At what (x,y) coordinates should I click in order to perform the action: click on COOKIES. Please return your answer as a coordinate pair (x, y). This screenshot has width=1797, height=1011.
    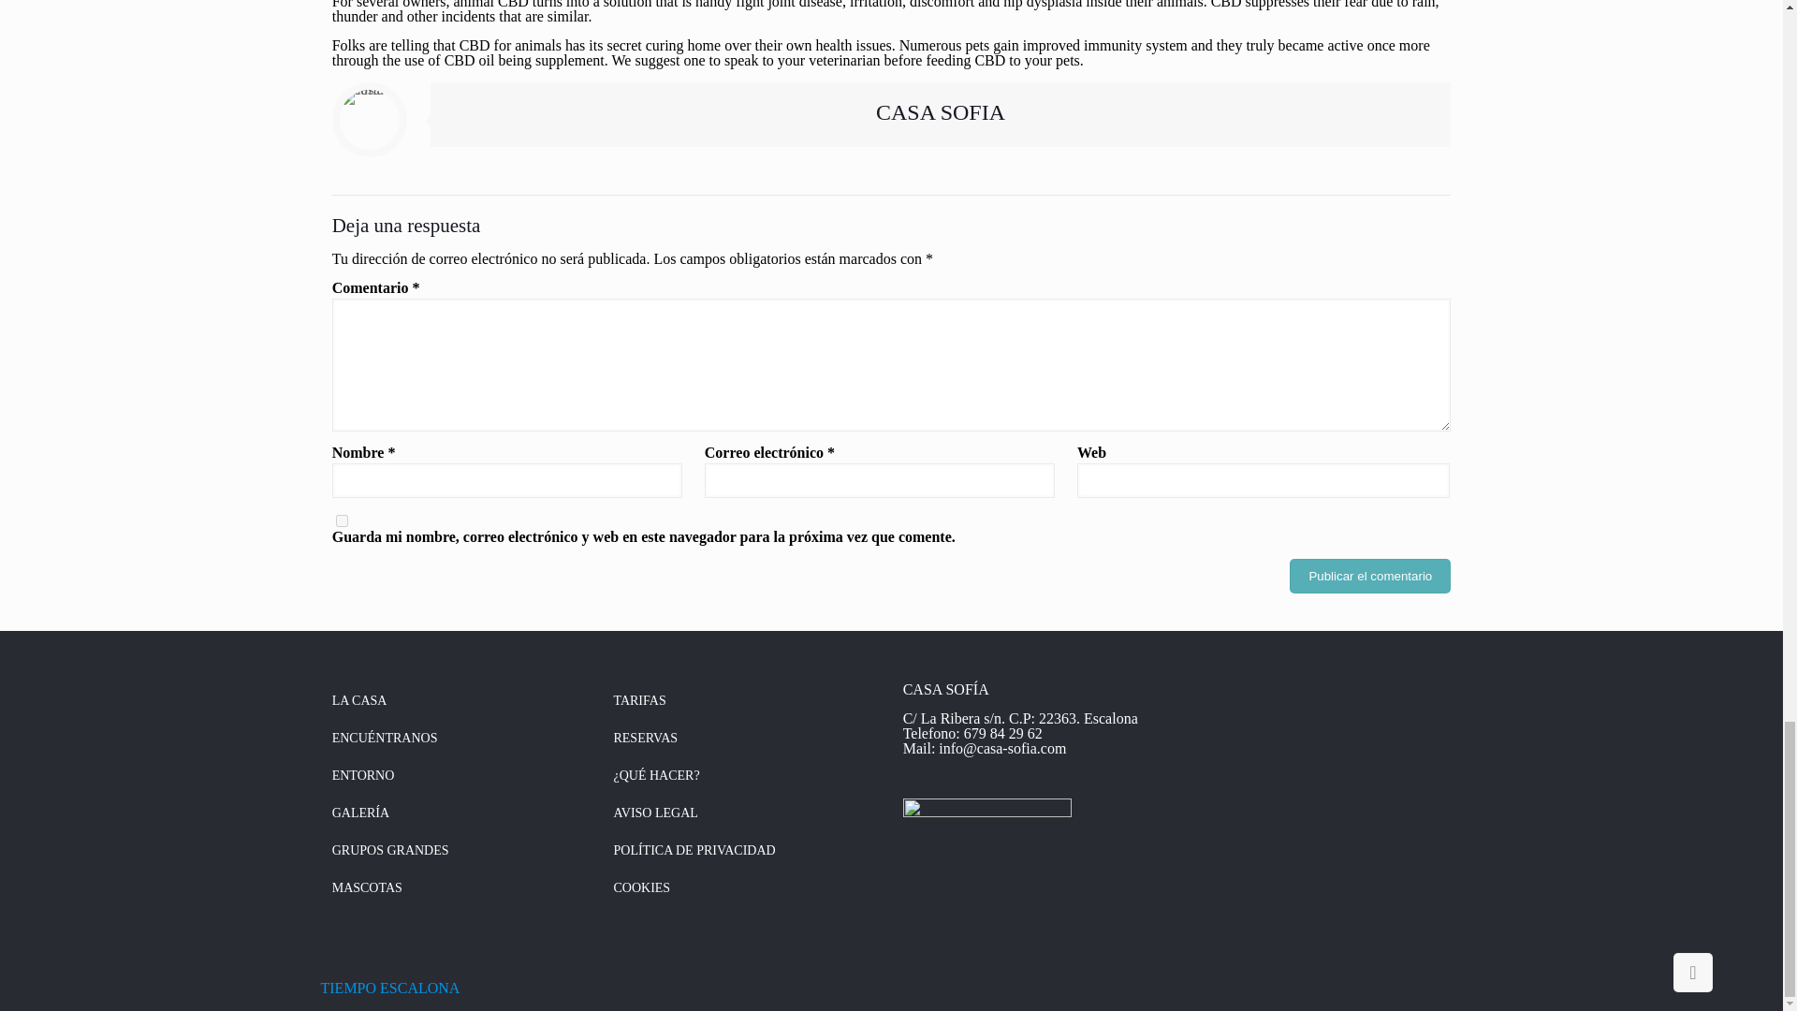
    Looking at the image, I should click on (746, 887).